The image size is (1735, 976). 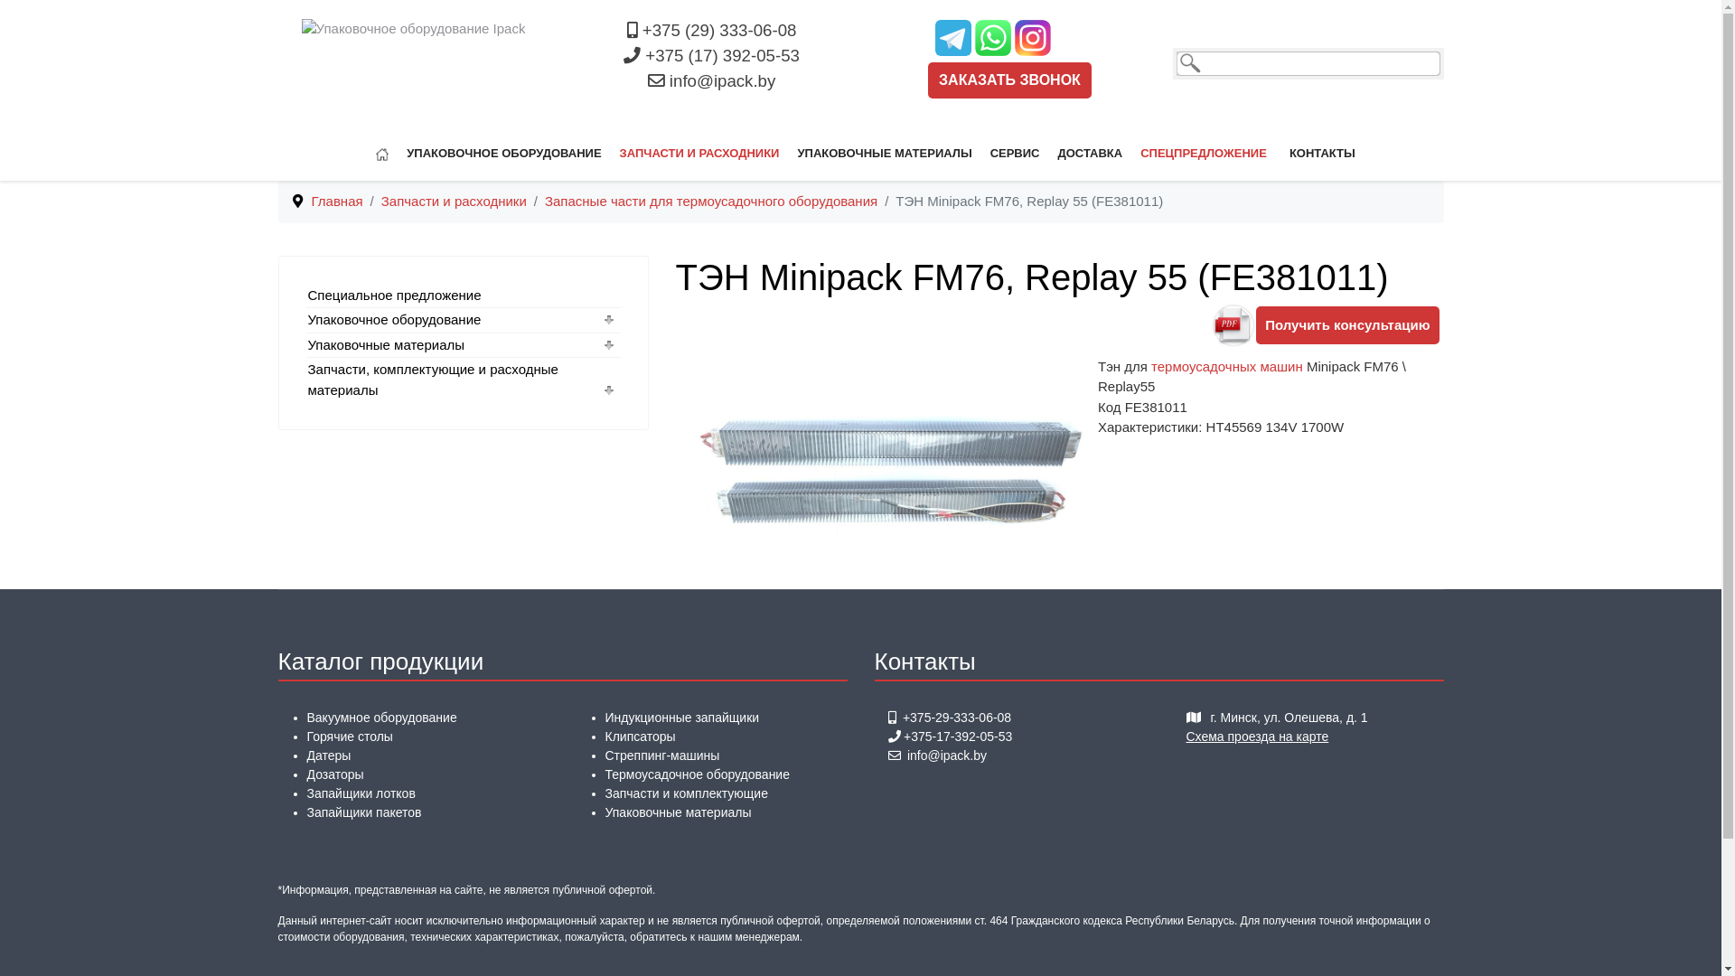 I want to click on +375 (17) 392-05-53, so click(x=723, y=56).